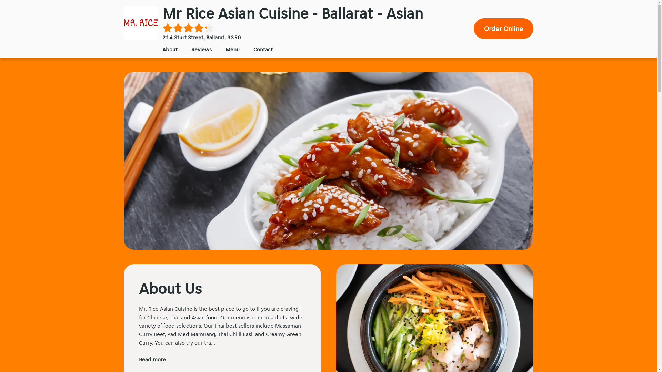 This screenshot has height=372, width=662. I want to click on Read more, so click(152, 360).